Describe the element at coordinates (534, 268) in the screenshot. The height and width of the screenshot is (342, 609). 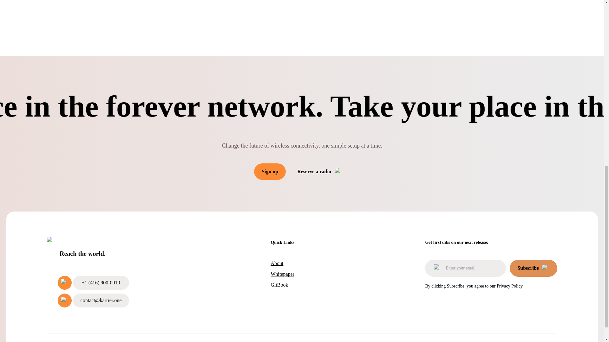
I see `Subscribe` at that location.